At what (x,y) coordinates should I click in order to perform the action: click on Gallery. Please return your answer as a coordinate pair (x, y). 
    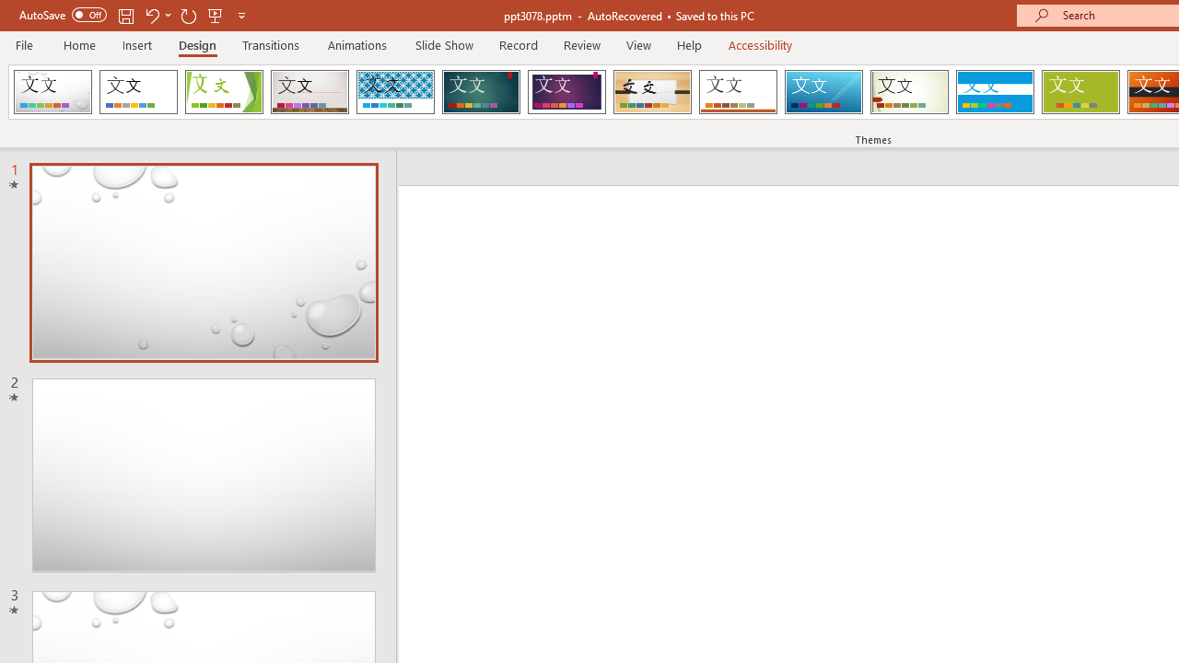
    Looking at the image, I should click on (309, 92).